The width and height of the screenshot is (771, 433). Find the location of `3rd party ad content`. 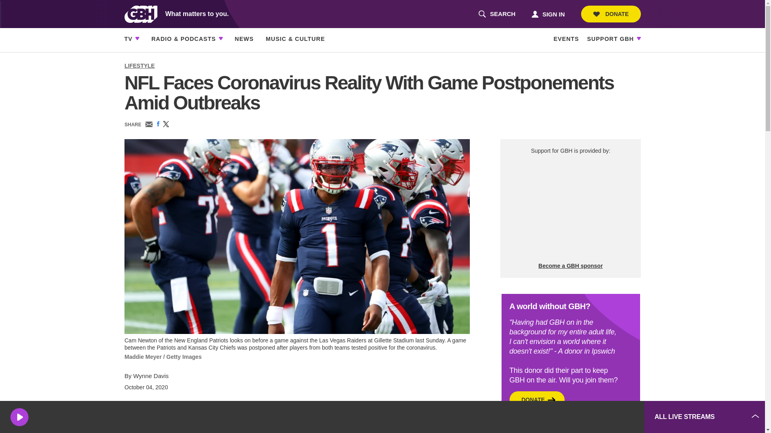

3rd party ad content is located at coordinates (497, 14).